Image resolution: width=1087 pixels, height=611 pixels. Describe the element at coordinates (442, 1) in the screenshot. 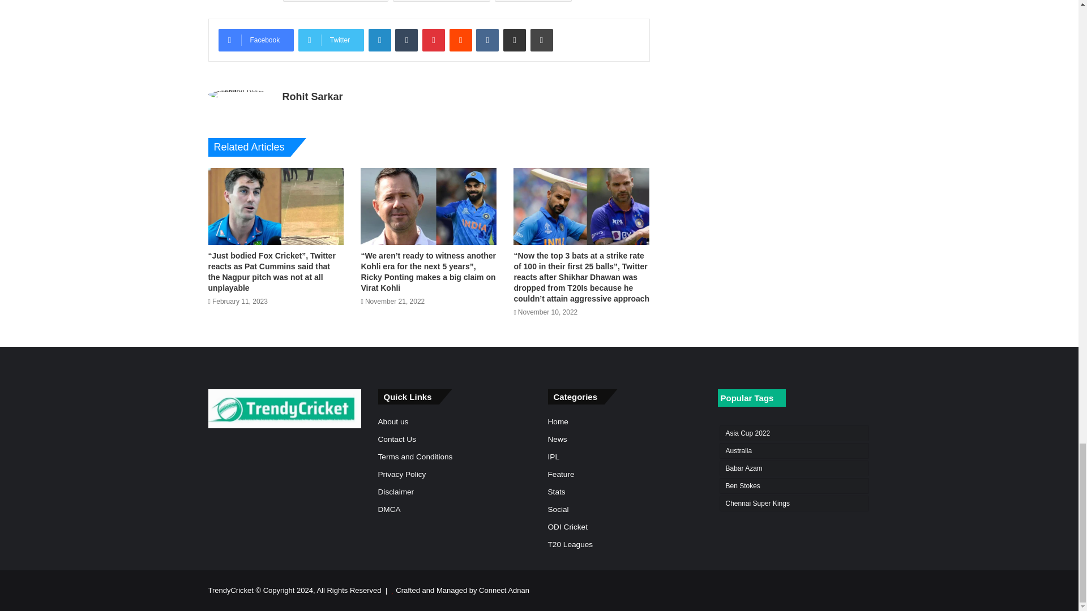

I see `Sanjay Manjrekar` at that location.